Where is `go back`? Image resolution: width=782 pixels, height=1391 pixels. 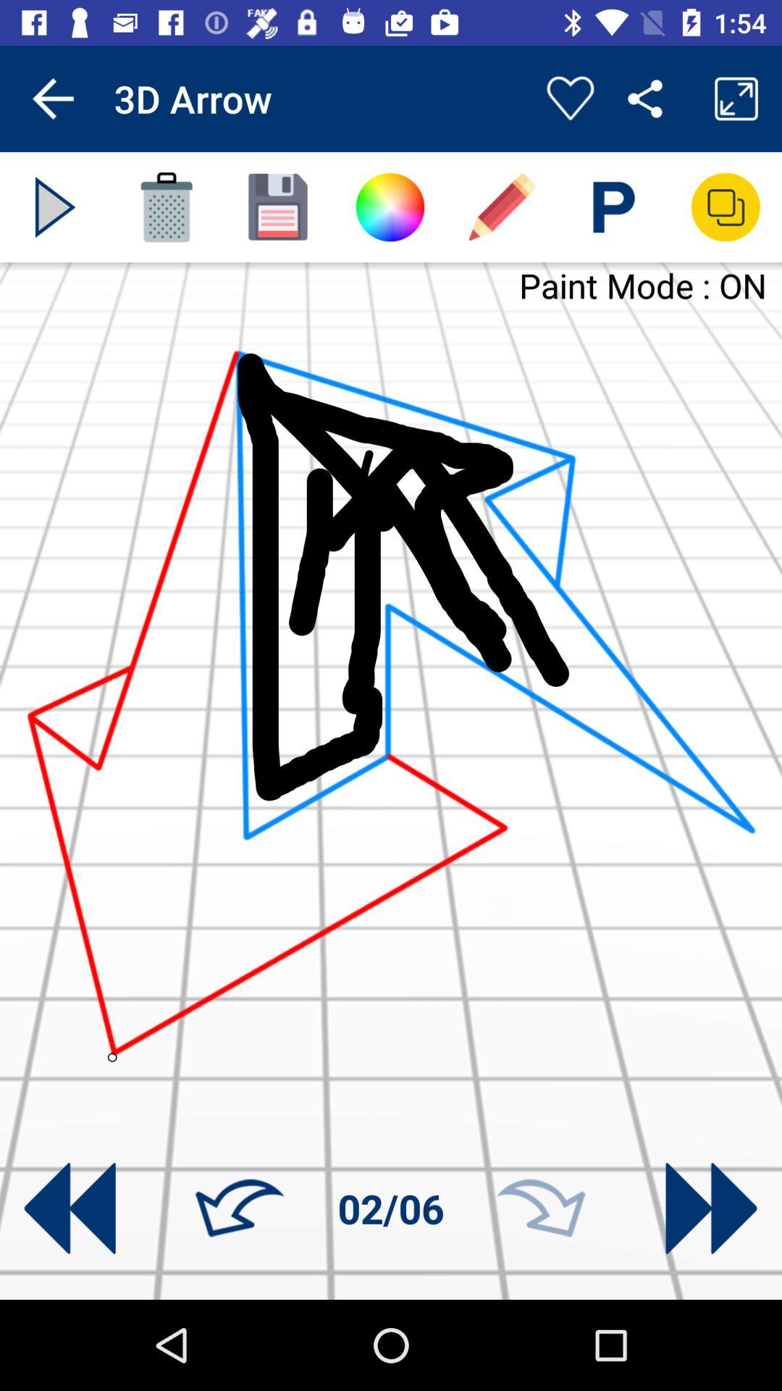 go back is located at coordinates (240, 1208).